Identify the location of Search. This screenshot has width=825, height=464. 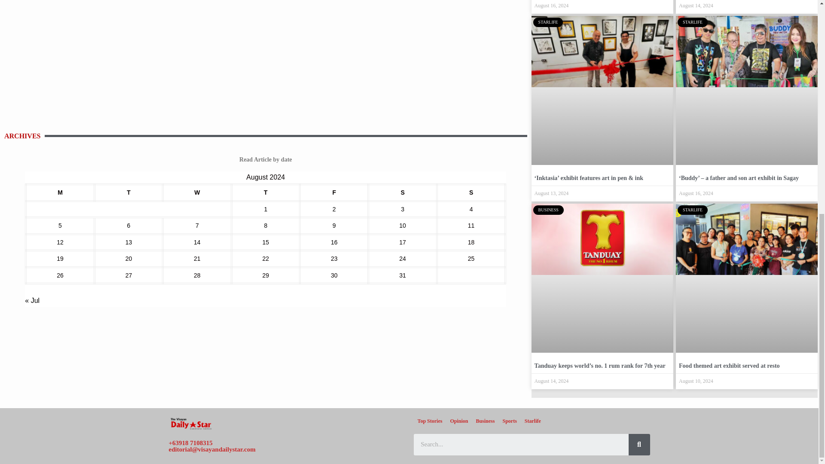
(639, 444).